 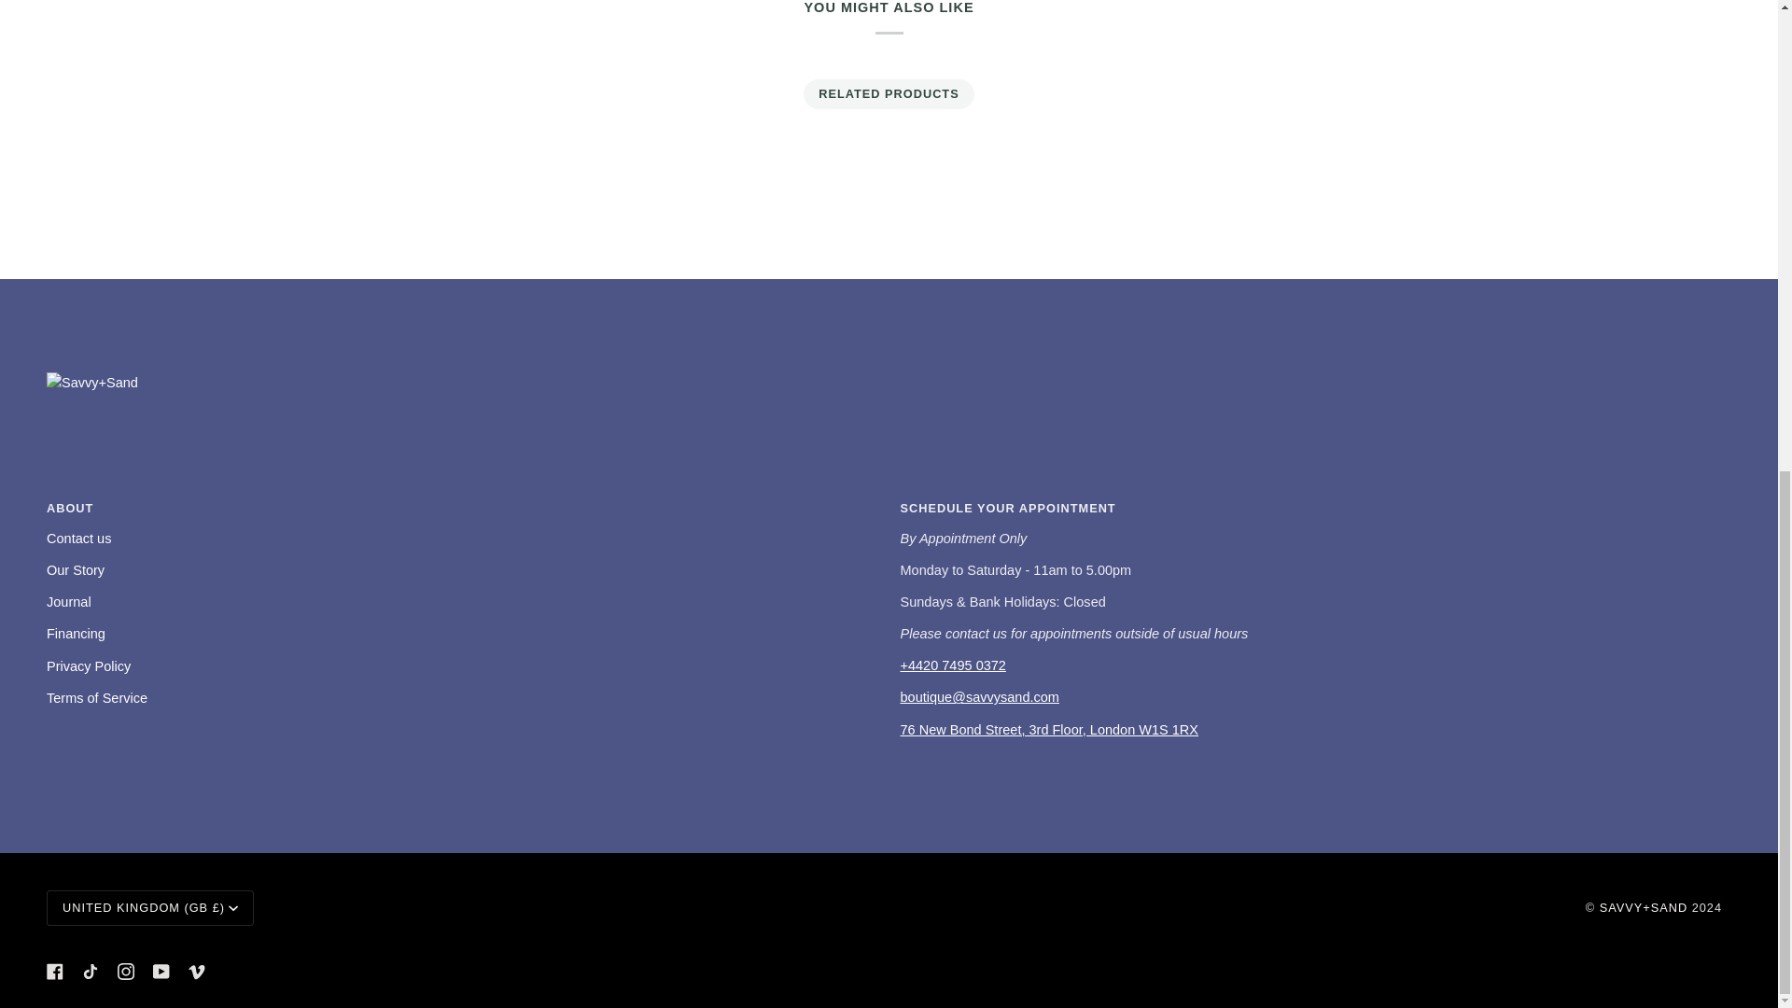 What do you see at coordinates (54, 971) in the screenshot?
I see `Facebook` at bounding box center [54, 971].